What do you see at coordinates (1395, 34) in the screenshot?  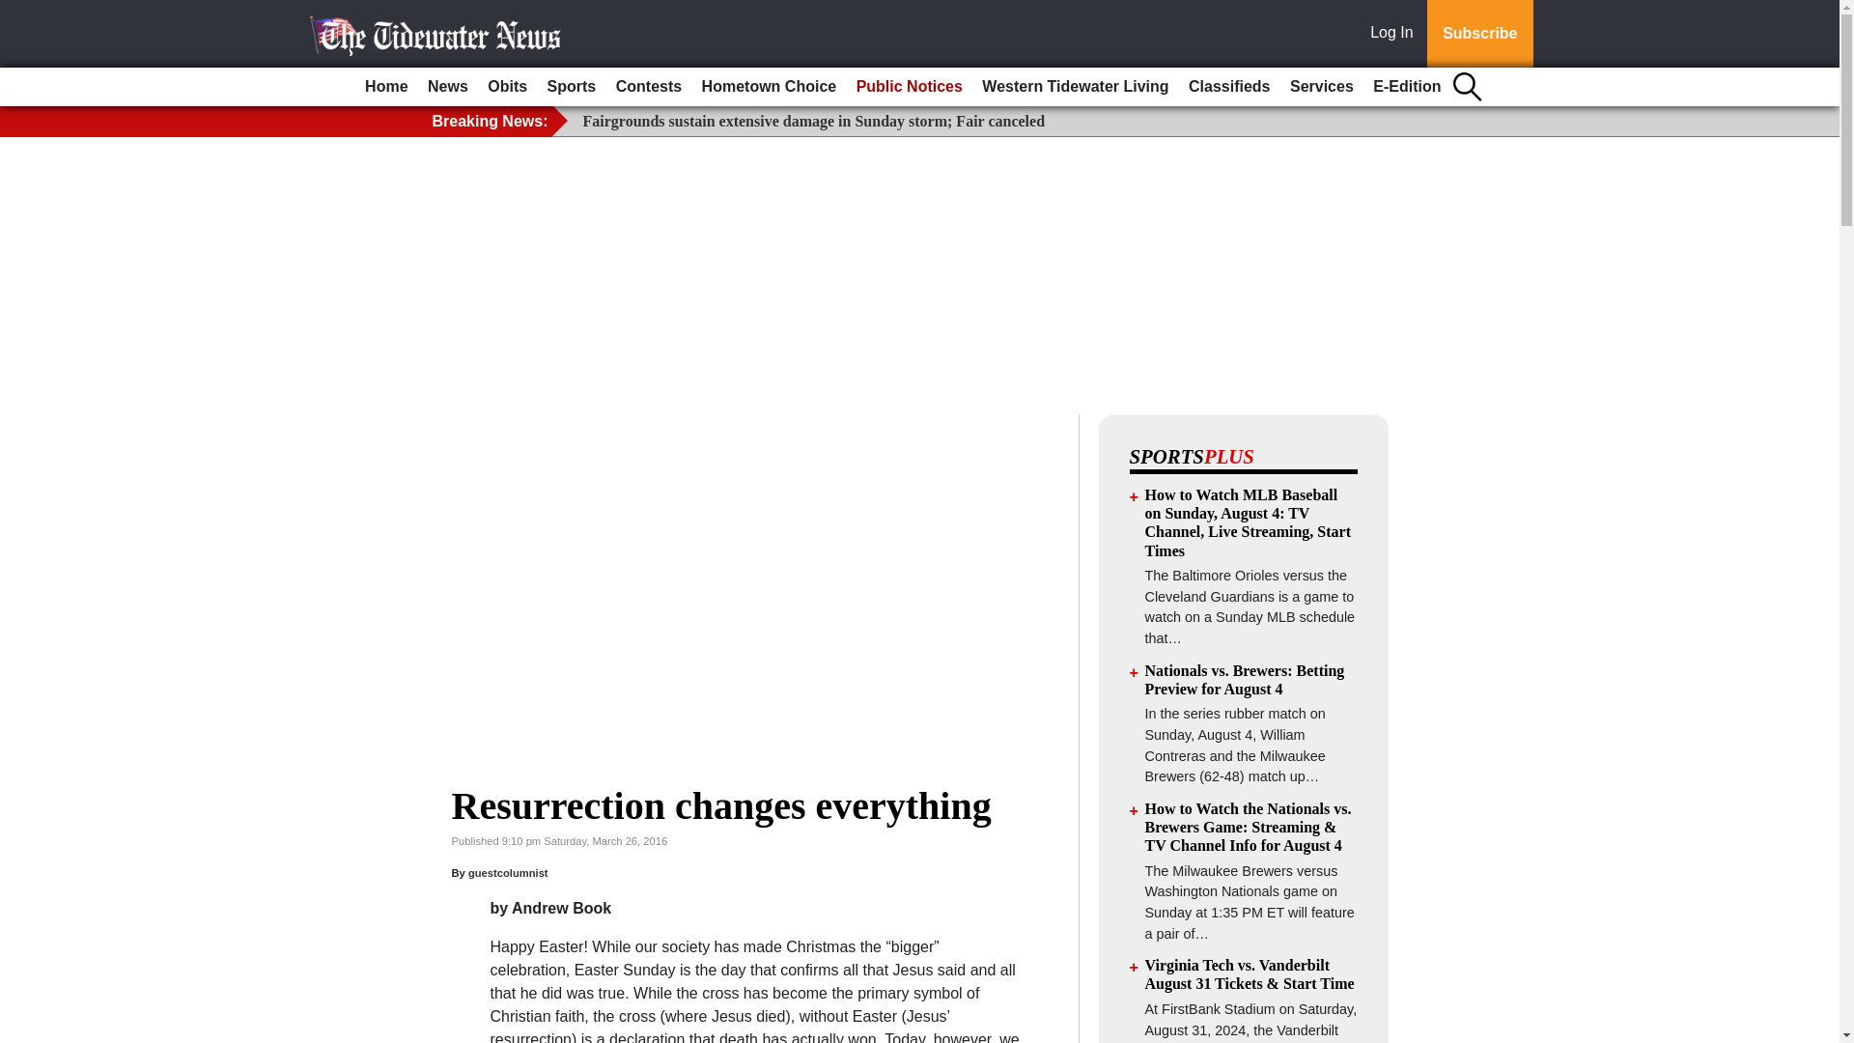 I see `Log In` at bounding box center [1395, 34].